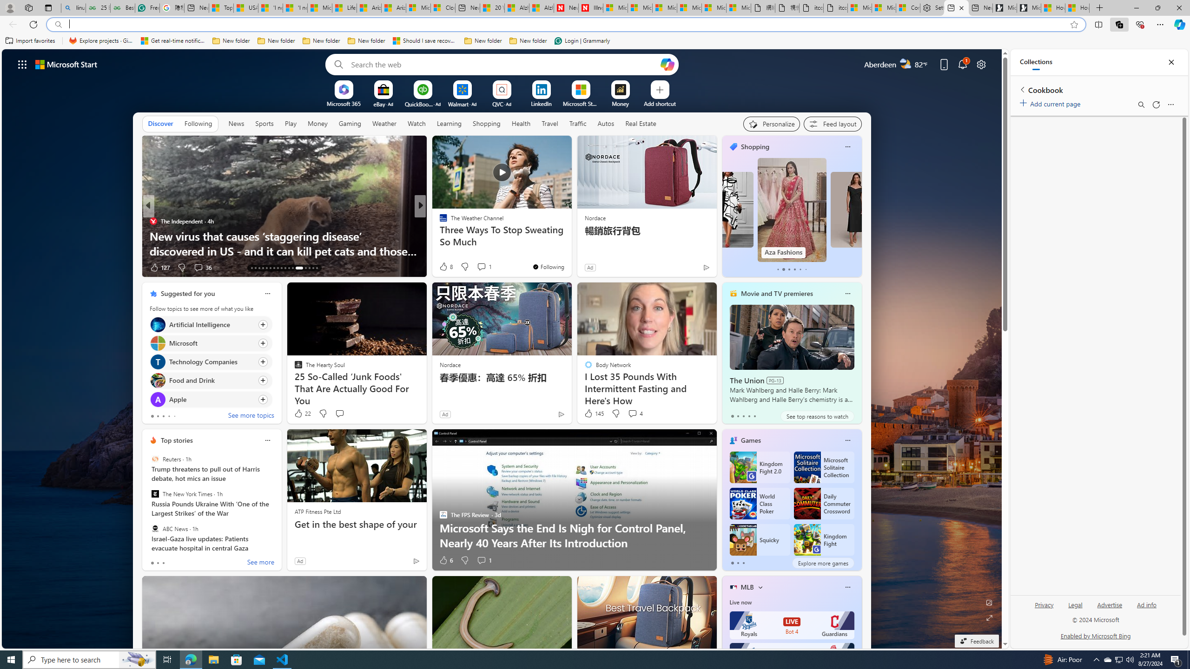  What do you see at coordinates (278, 268) in the screenshot?
I see `AutomationID: tab-20` at bounding box center [278, 268].